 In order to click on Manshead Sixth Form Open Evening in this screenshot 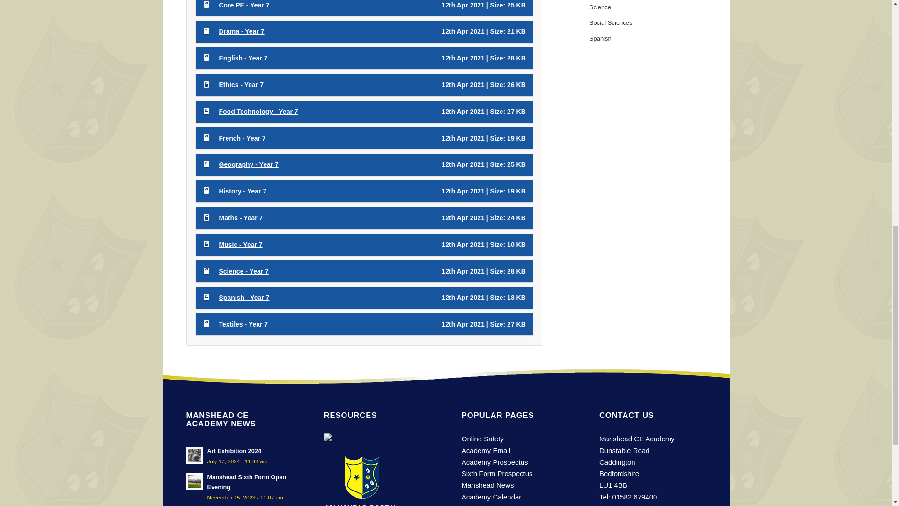, I will do `click(239, 487)`.